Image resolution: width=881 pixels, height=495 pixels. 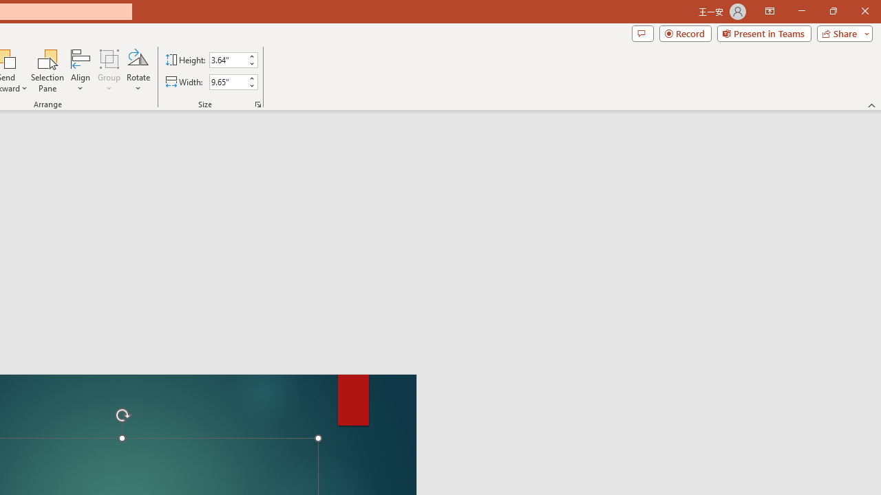 What do you see at coordinates (769, 11) in the screenshot?
I see `Ribbon Display Options` at bounding box center [769, 11].